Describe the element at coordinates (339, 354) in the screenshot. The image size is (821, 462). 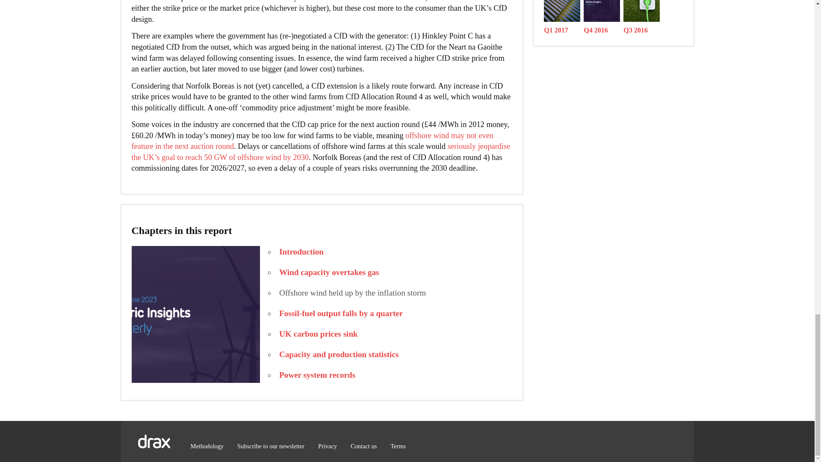
I see `Capacity and production statistics` at that location.